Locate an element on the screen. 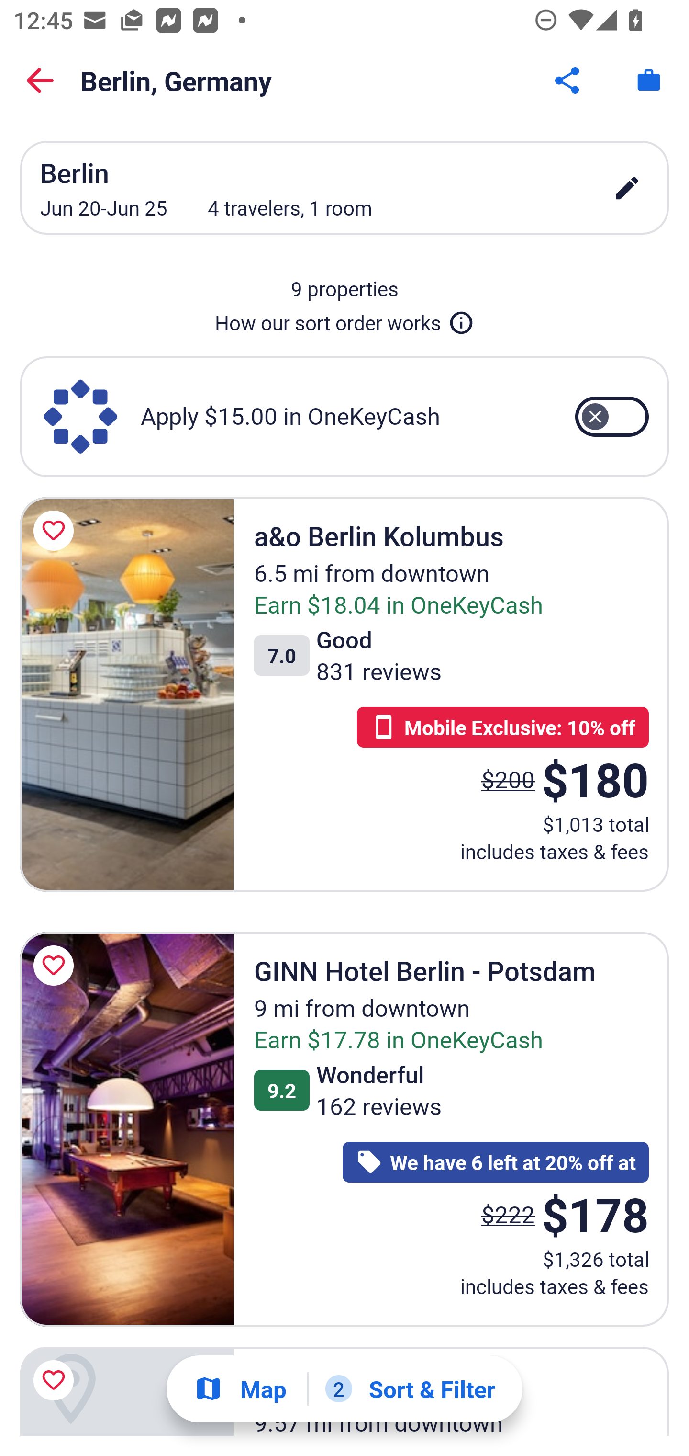 Image resolution: width=689 pixels, height=1456 pixels. Save a&o Berlin Kolumbus to a trip is located at coordinates (56, 531).